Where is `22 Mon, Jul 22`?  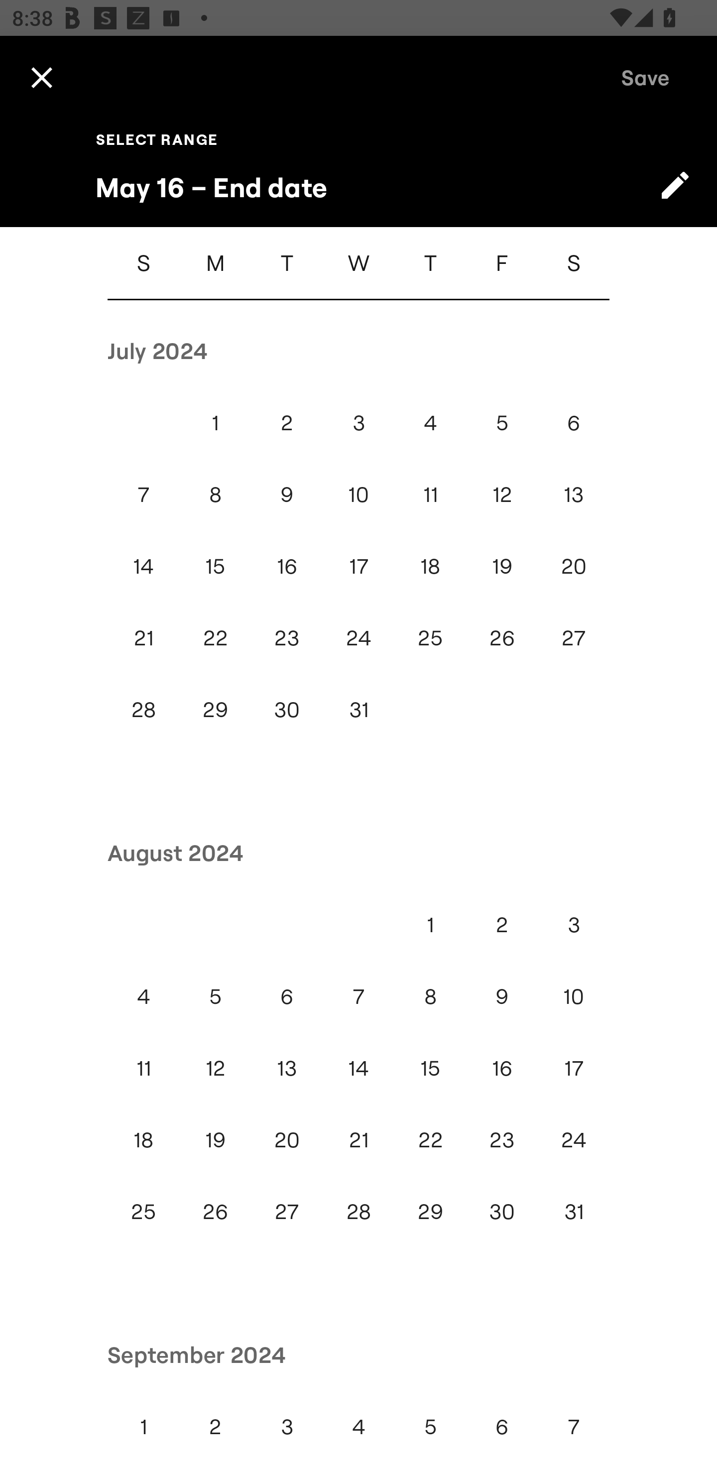
22 Mon, Jul 22 is located at coordinates (215, 637).